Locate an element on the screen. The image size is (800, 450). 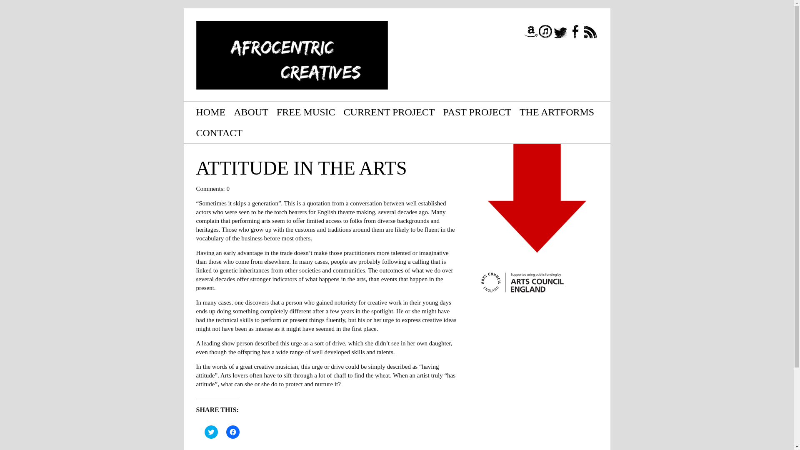
HOME is located at coordinates (211, 112).